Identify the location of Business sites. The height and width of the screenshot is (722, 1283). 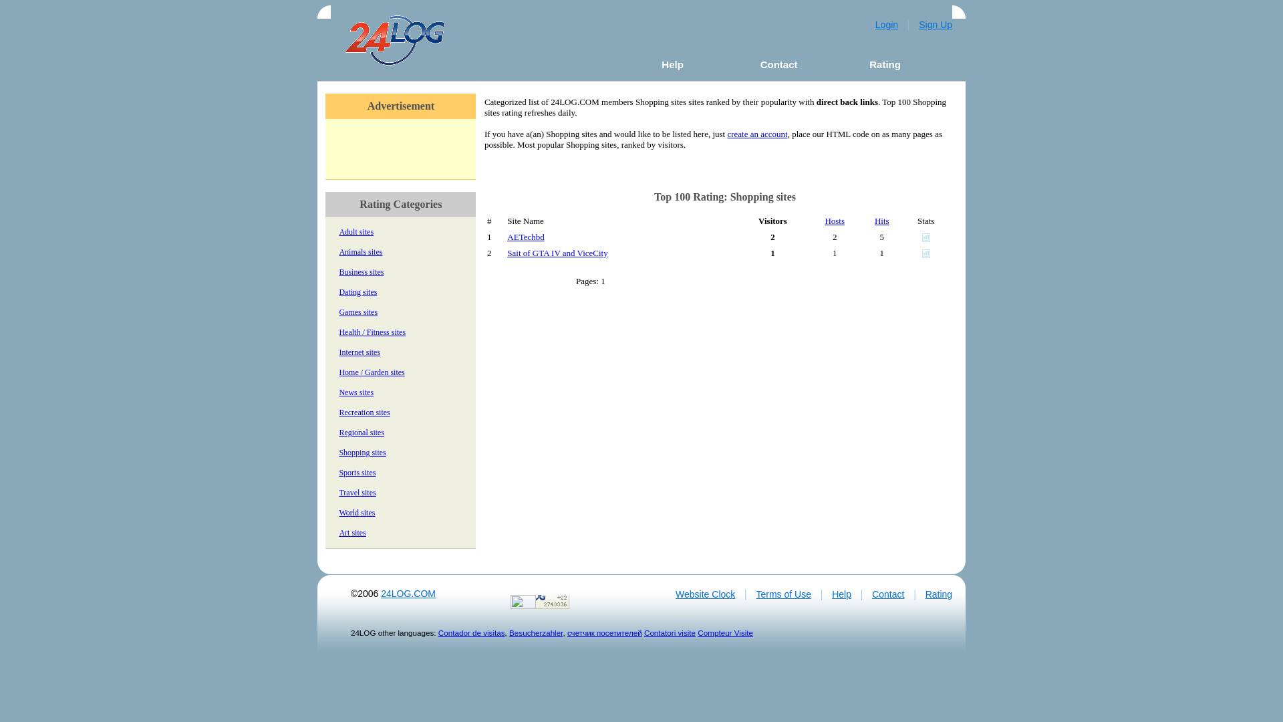
(361, 272).